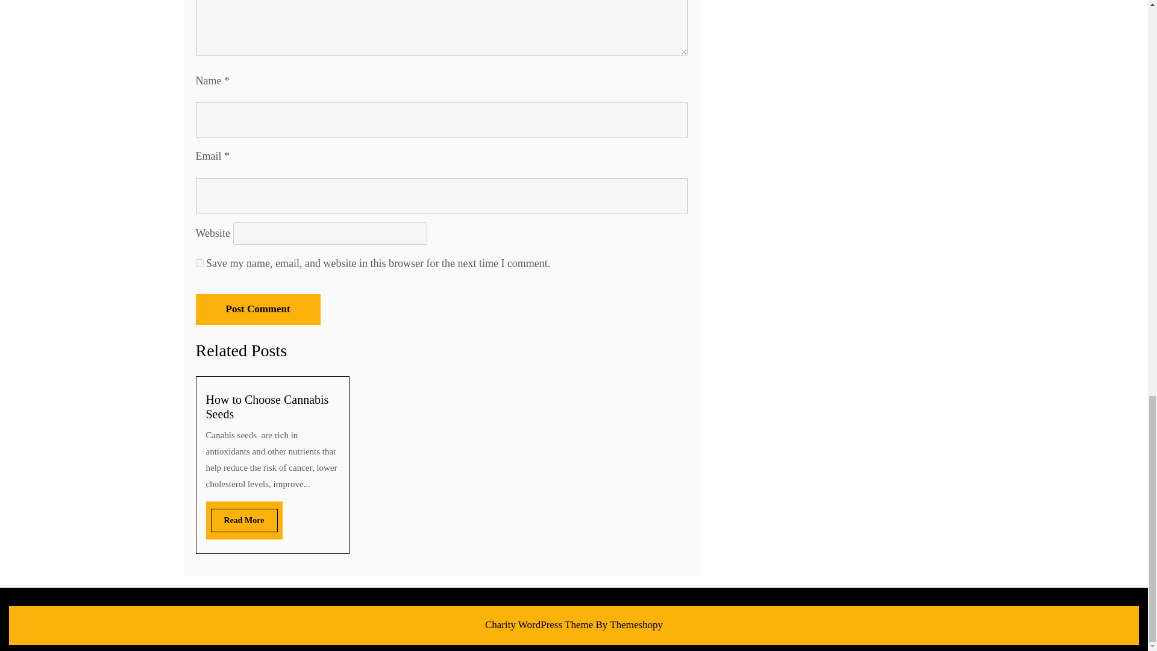 Image resolution: width=1157 pixels, height=651 pixels. I want to click on yes, so click(199, 263).